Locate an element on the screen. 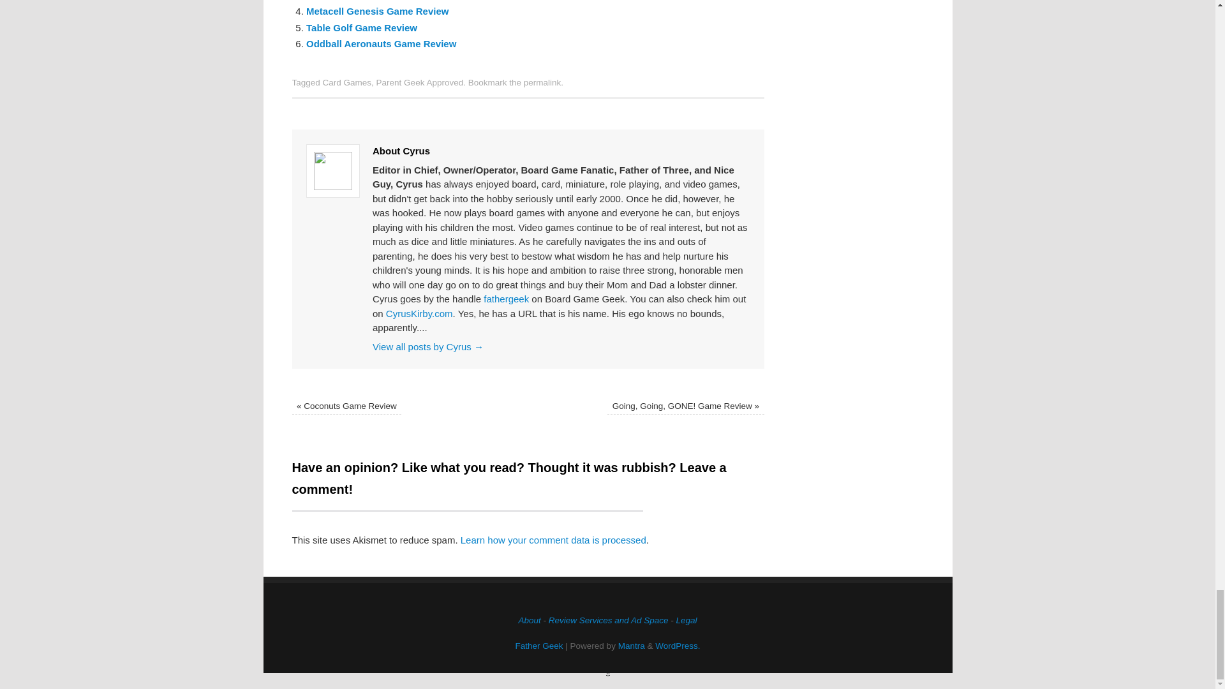 Image resolution: width=1225 pixels, height=689 pixels. Oddball Aeronauts Game Review is located at coordinates (381, 43).